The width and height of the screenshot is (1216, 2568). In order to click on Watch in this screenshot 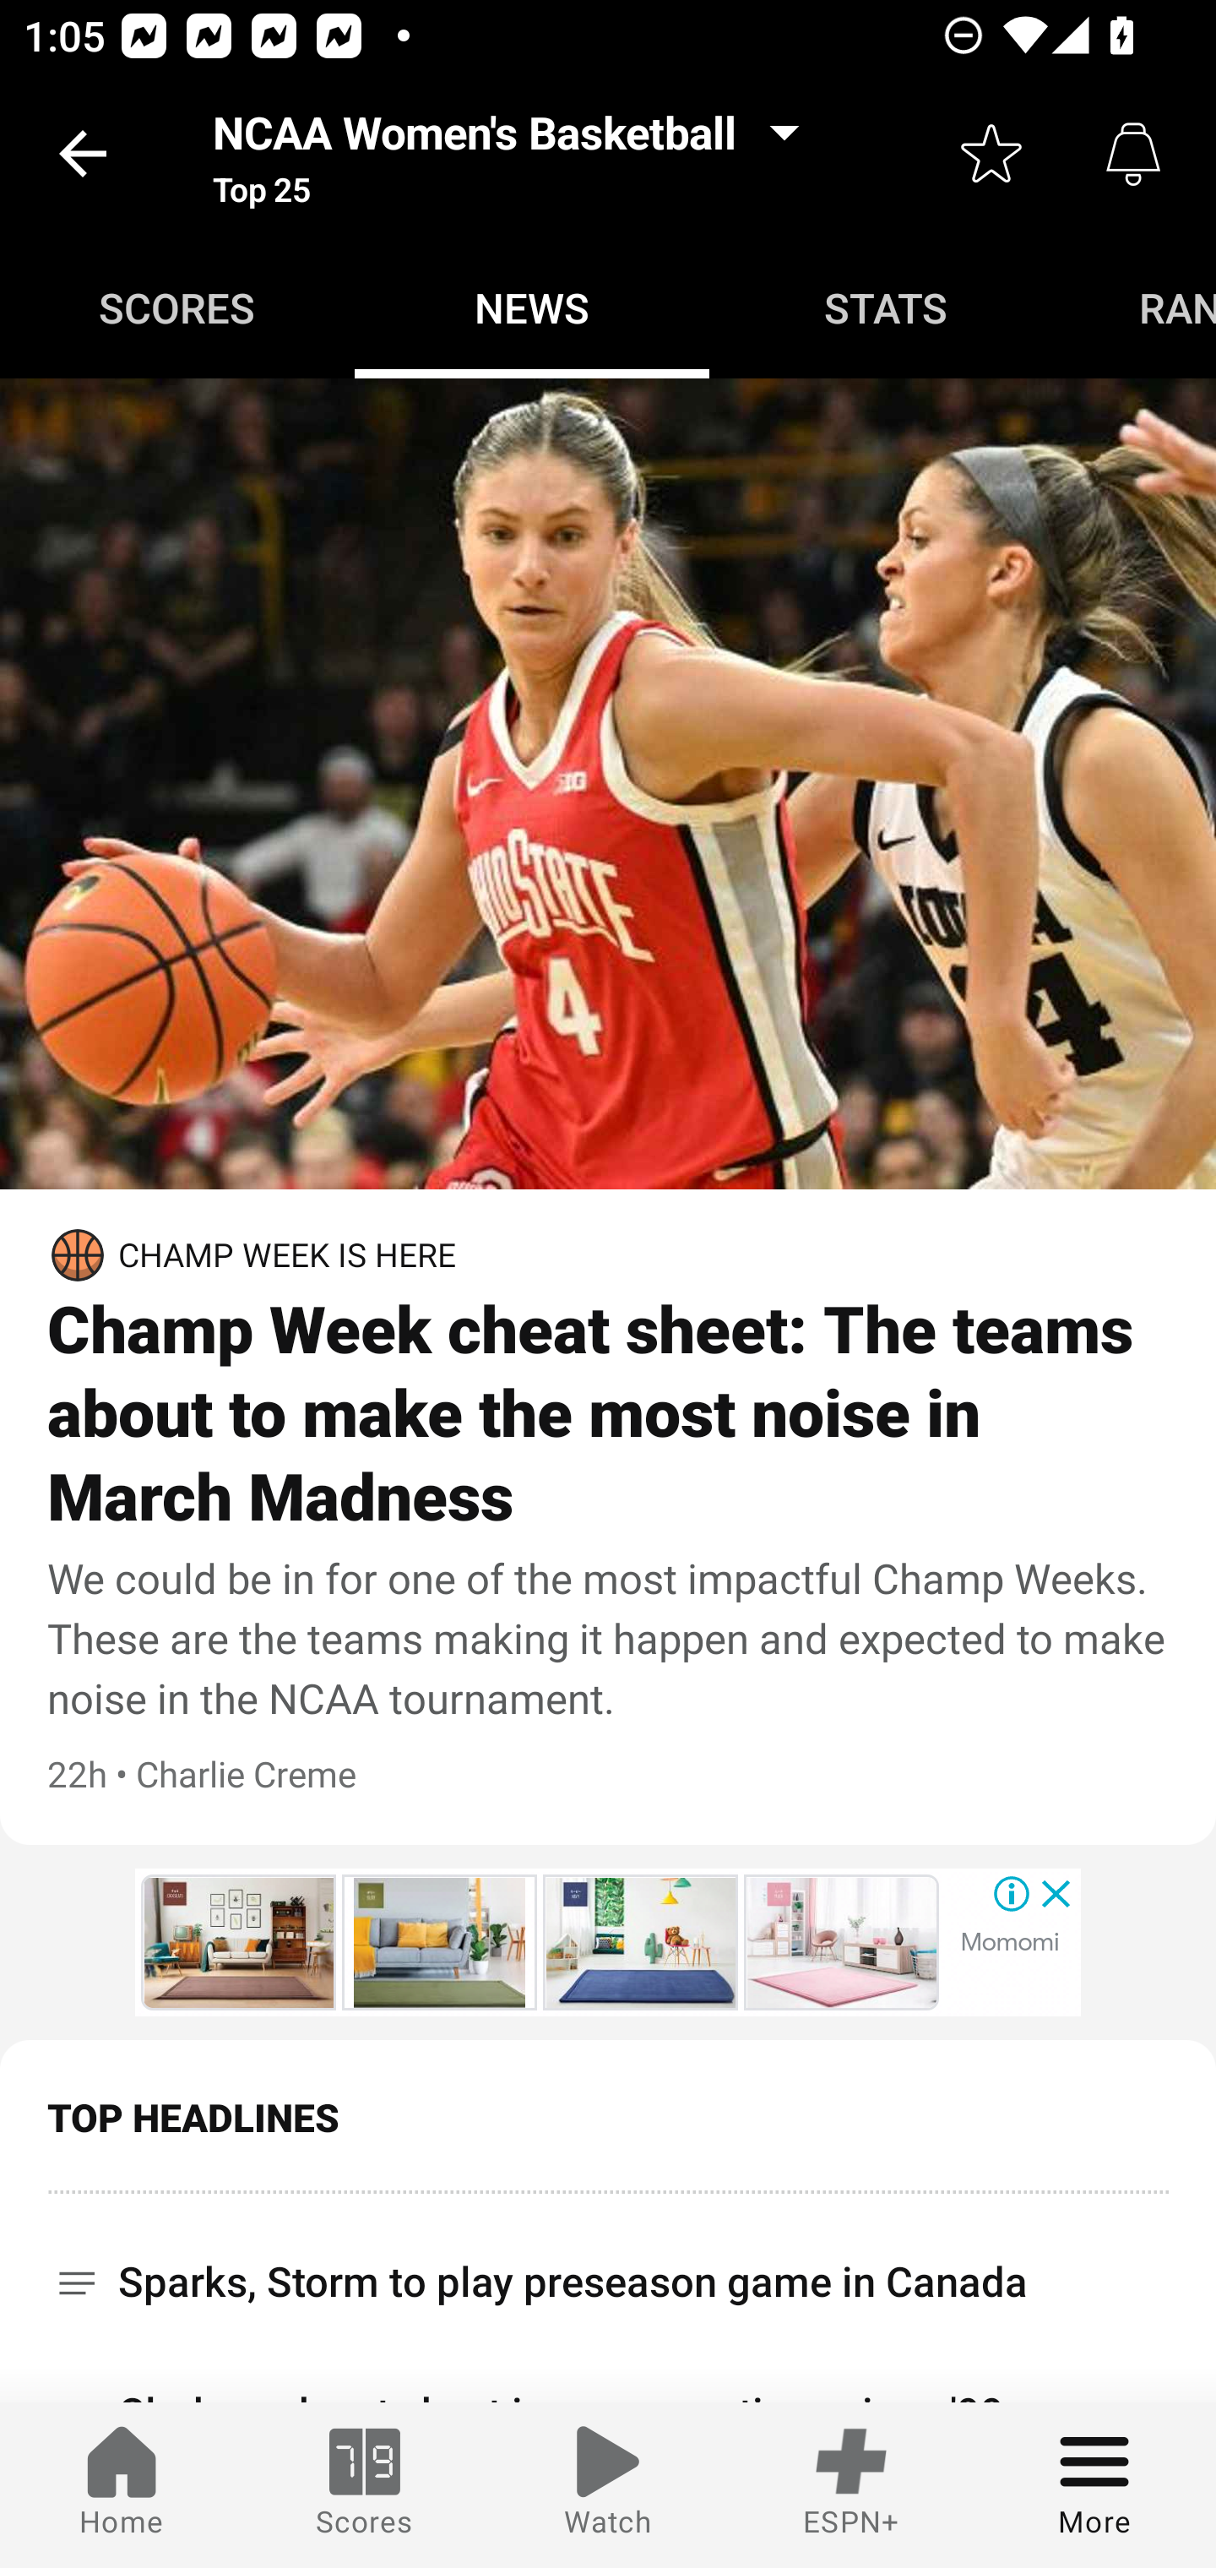, I will do `click(608, 2485)`.